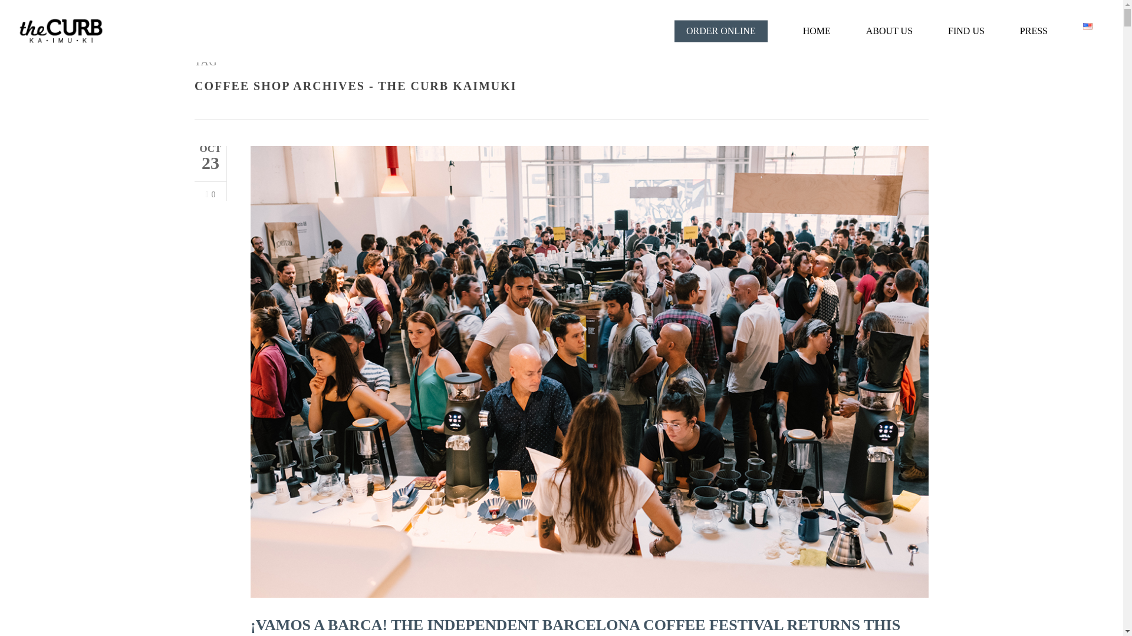 This screenshot has width=1132, height=636. What do you see at coordinates (210, 196) in the screenshot?
I see `Love this` at bounding box center [210, 196].